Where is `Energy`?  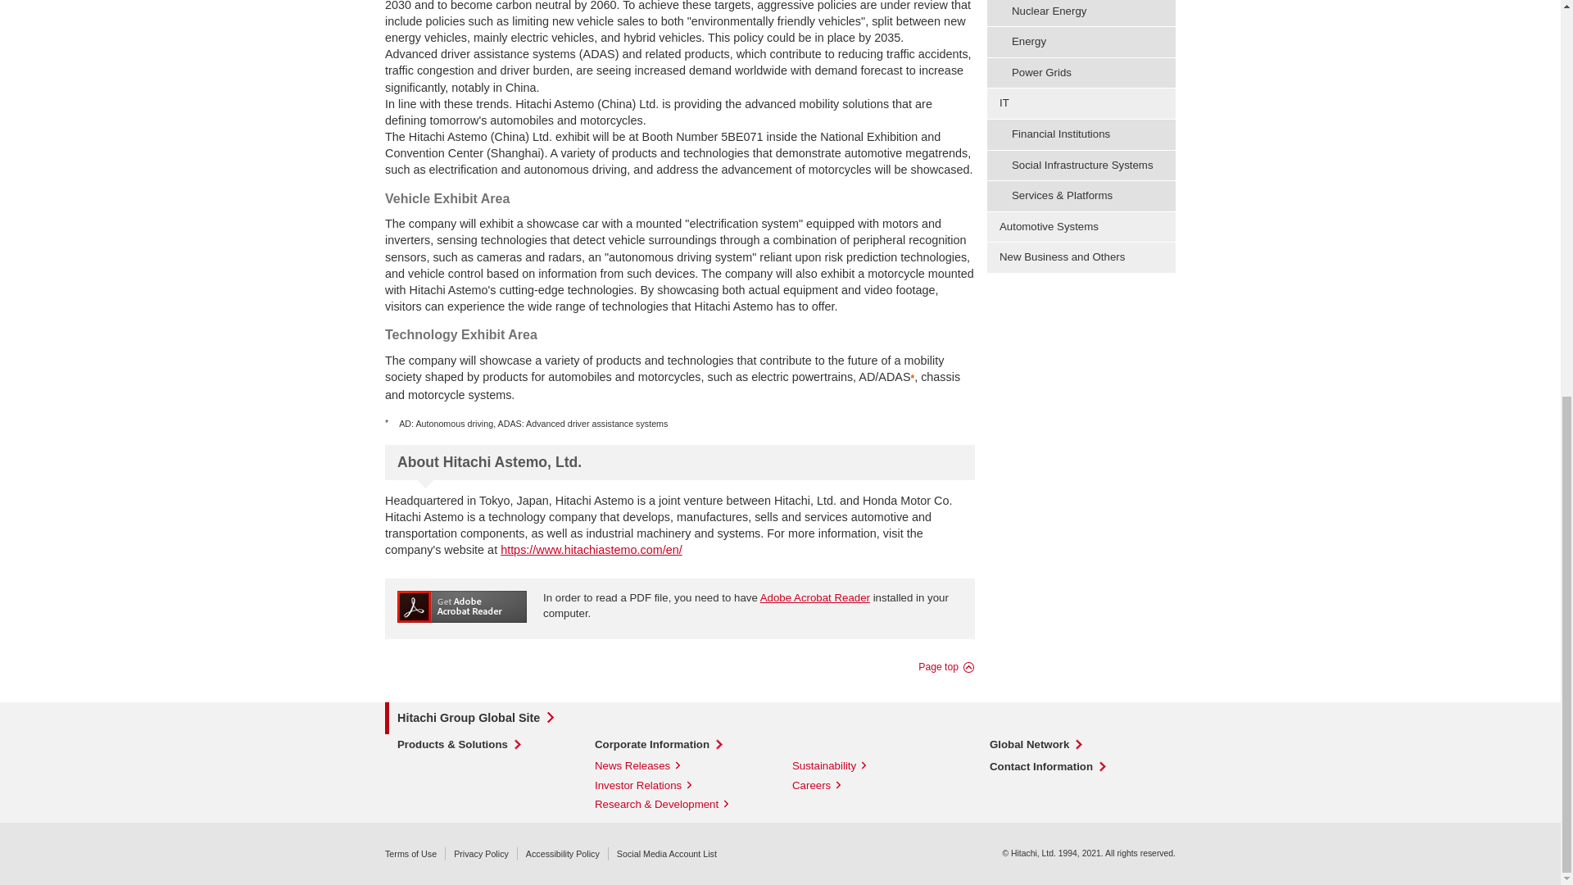
Energy is located at coordinates (1081, 42).